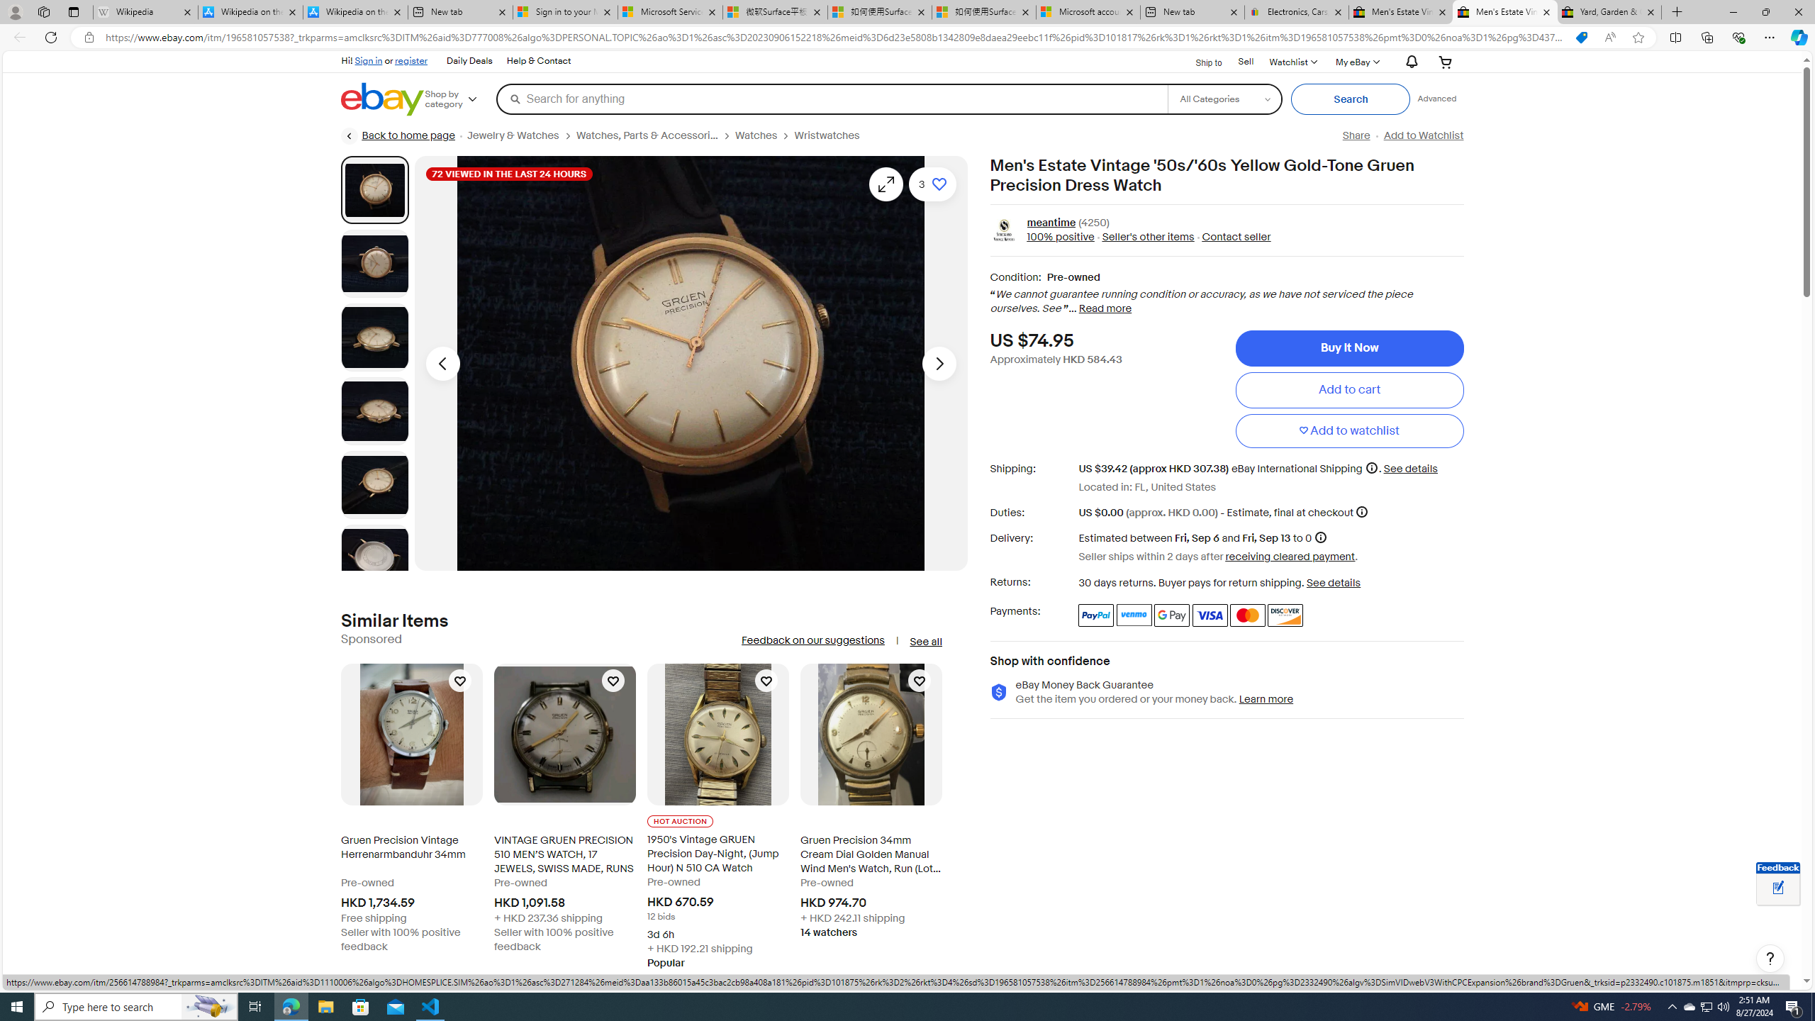 This screenshot has width=1815, height=1021. Describe the element at coordinates (1290, 556) in the screenshot. I see `receiving cleared payment` at that location.